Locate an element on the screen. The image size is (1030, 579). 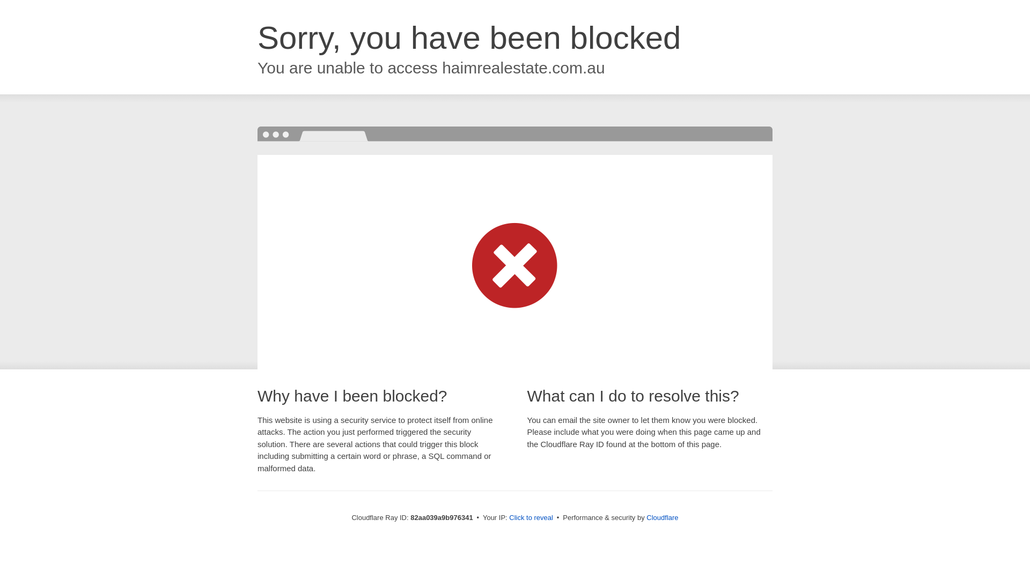
Cloudflare is located at coordinates (662, 518).